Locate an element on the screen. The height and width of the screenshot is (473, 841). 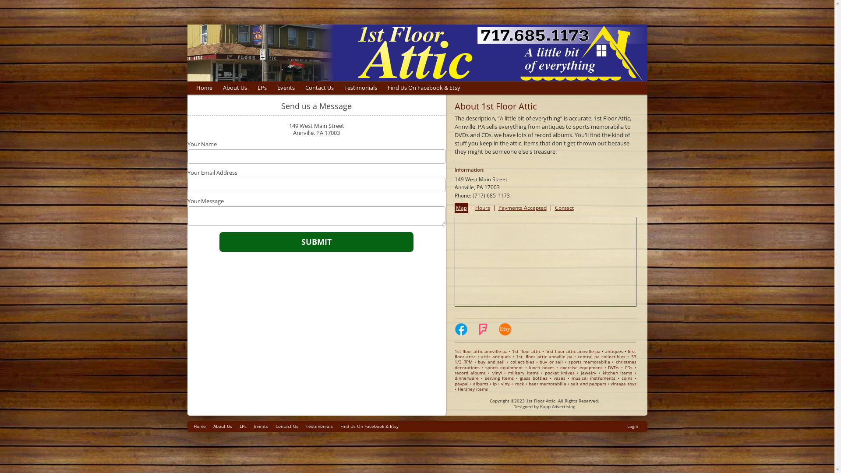
Contact Us is located at coordinates (286, 427).